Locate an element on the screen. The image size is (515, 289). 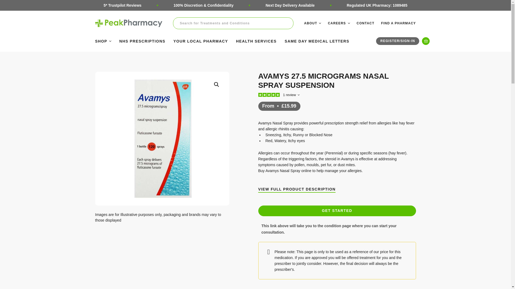
FIND A PHARMACY is located at coordinates (399, 23).